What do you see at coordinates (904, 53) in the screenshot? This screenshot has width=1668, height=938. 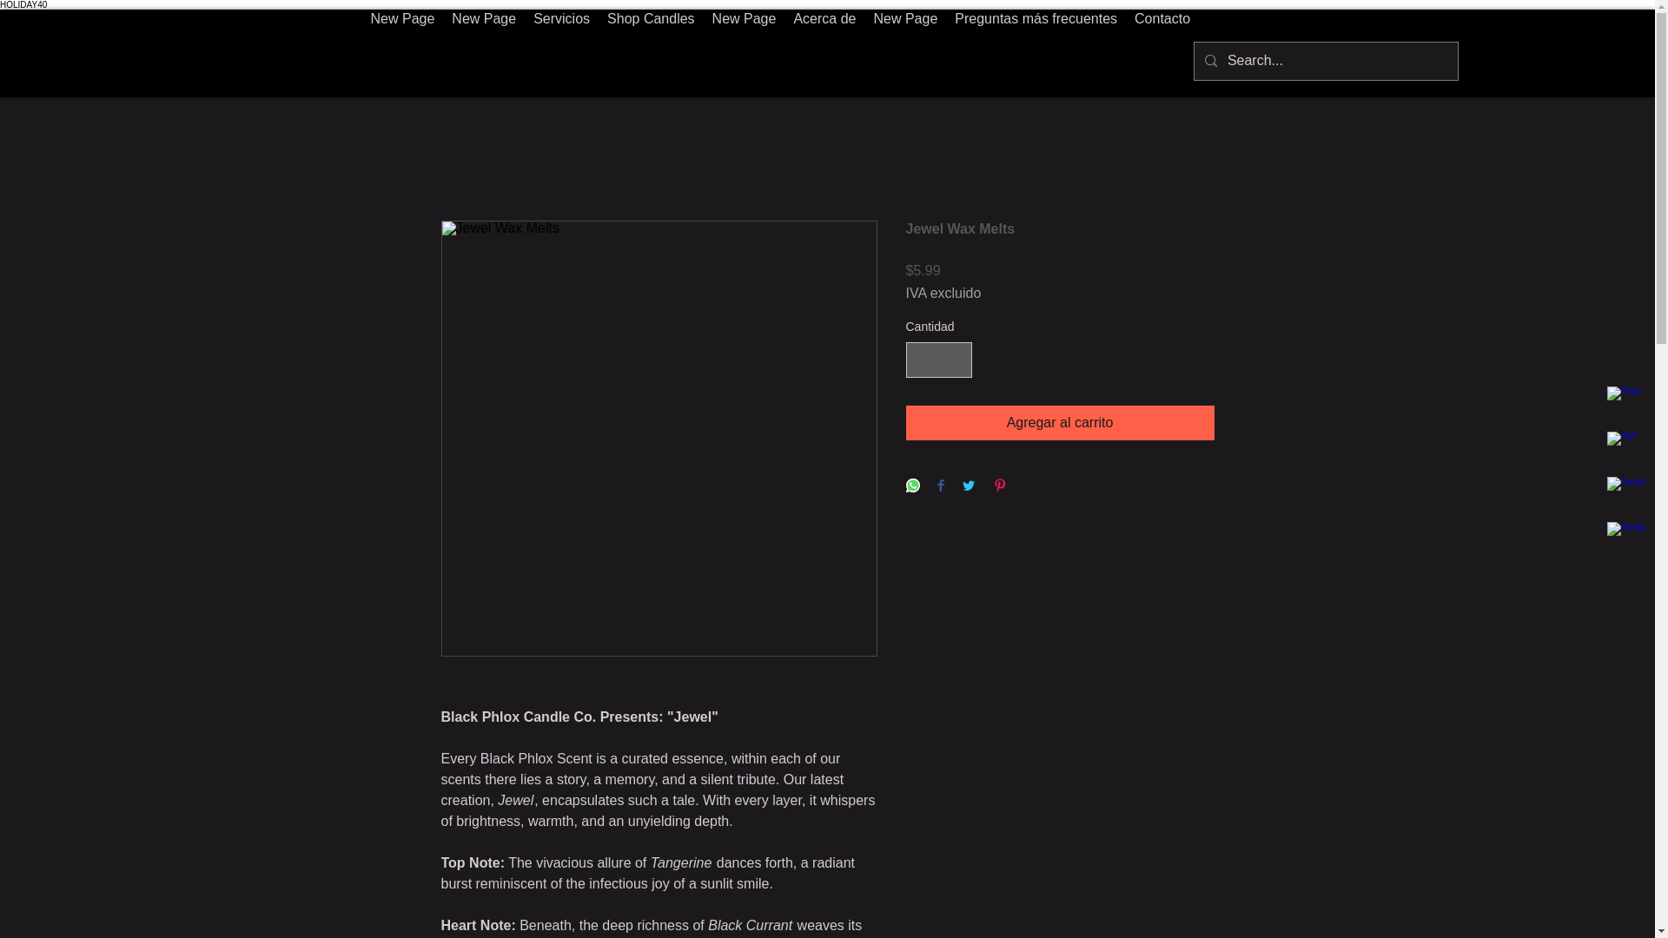 I see `New Page` at bounding box center [904, 53].